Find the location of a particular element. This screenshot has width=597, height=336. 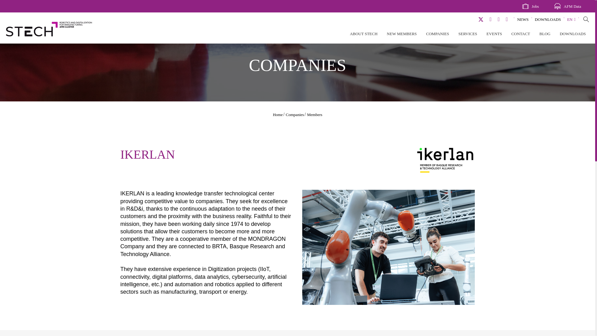

Companies is located at coordinates (295, 114).